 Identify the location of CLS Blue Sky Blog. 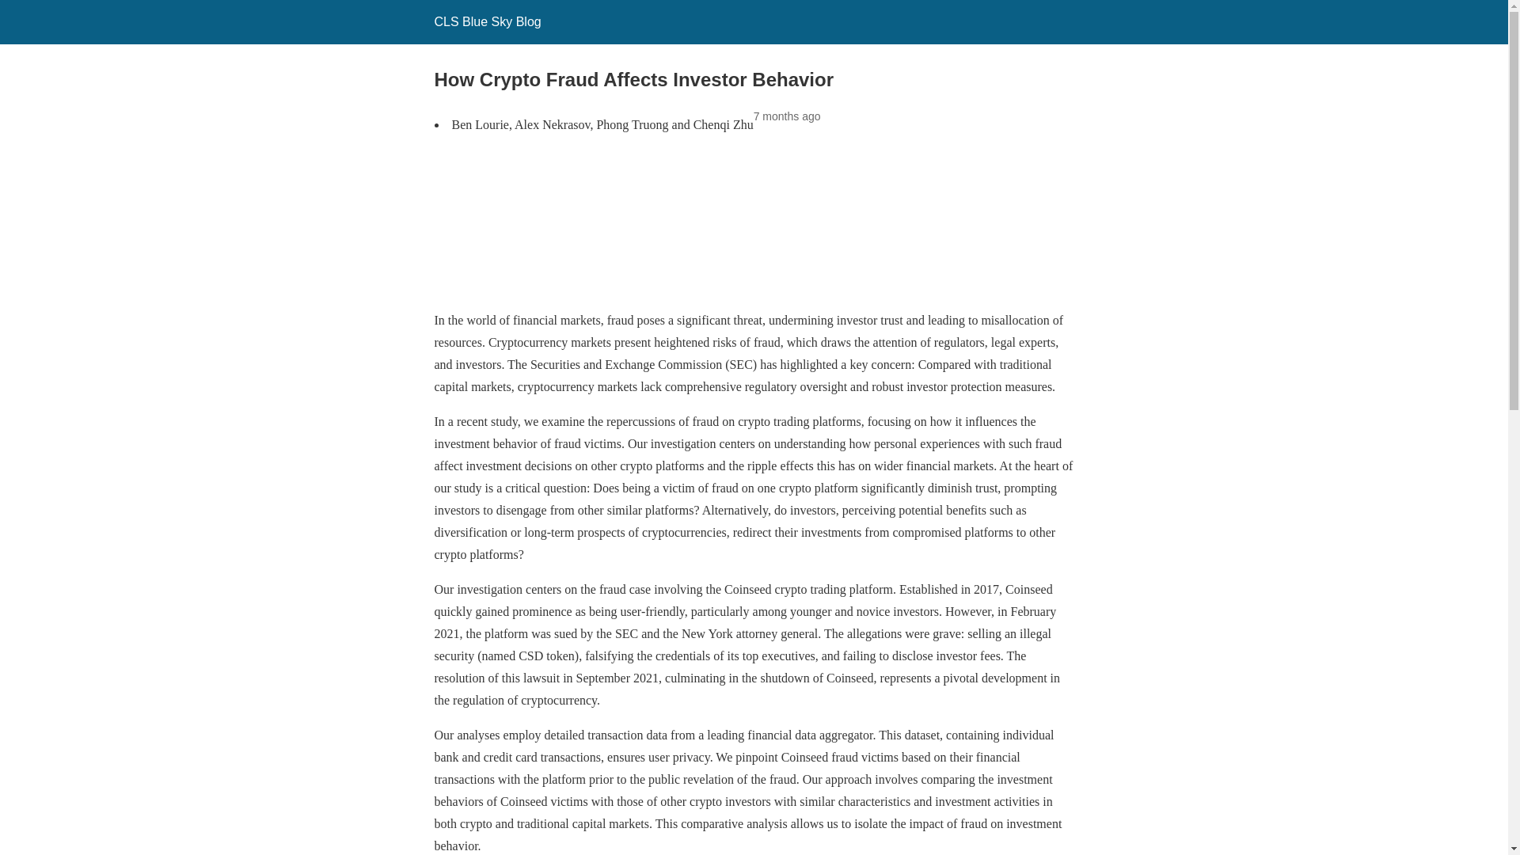
(487, 21).